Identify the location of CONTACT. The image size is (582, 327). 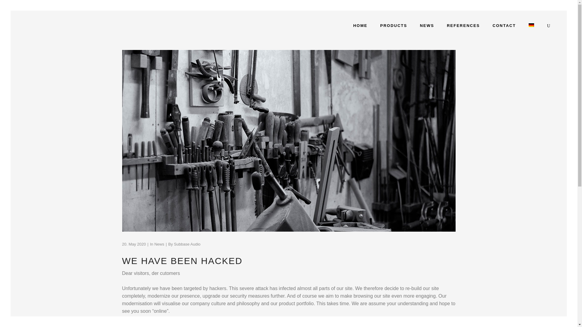
(504, 25).